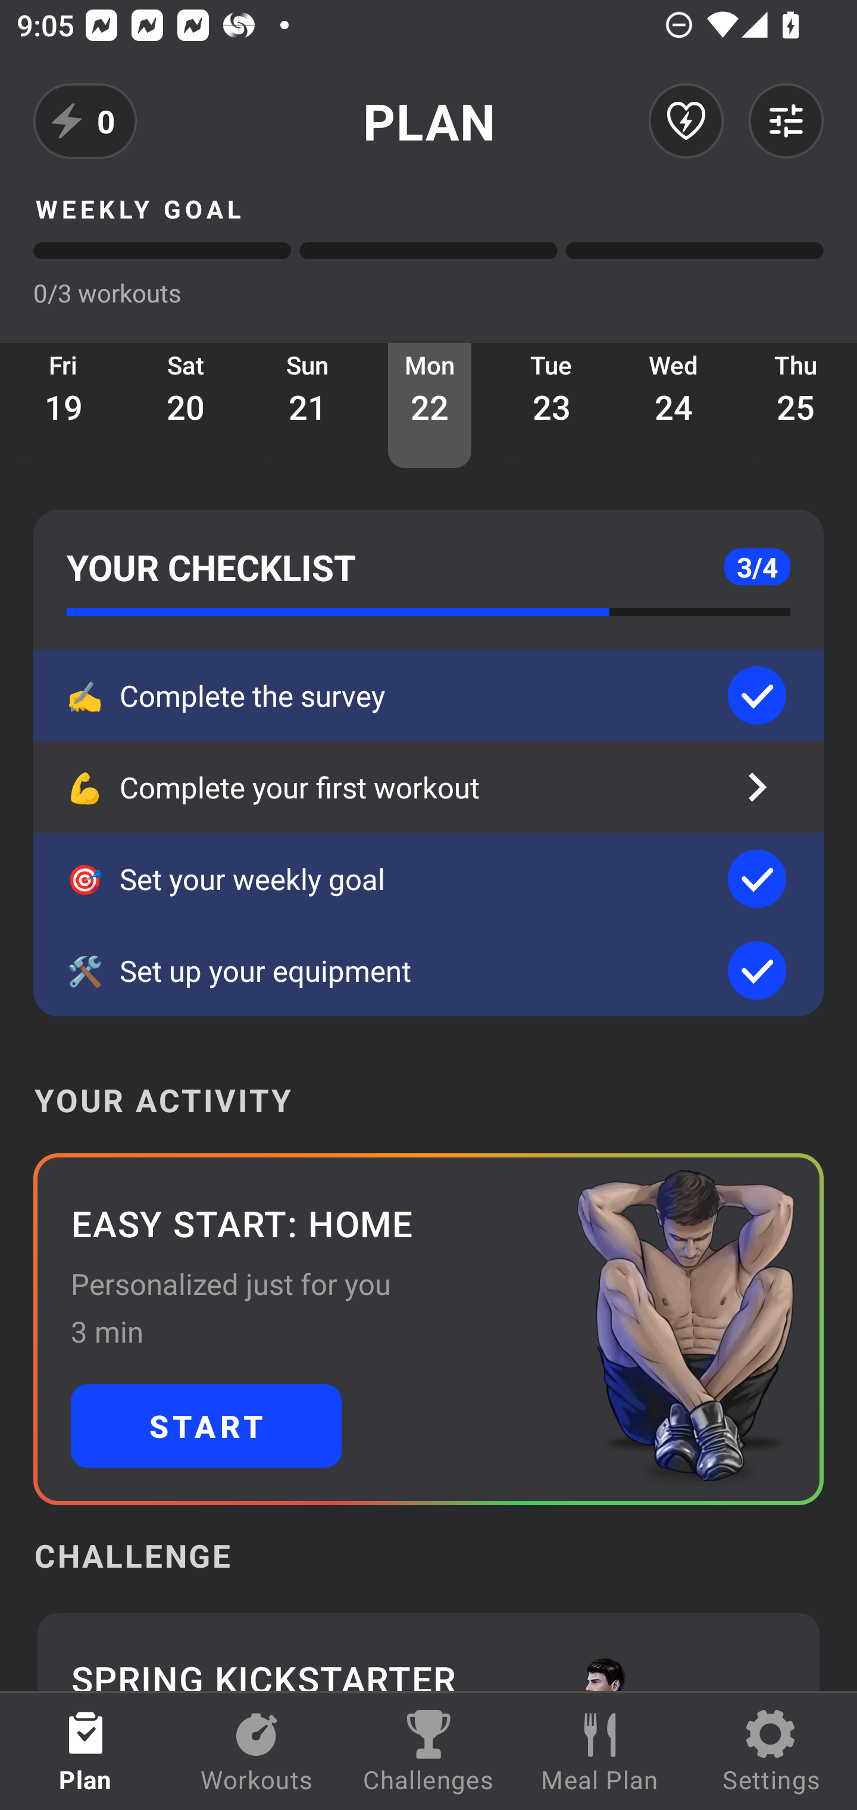 This screenshot has width=857, height=1810. Describe the element at coordinates (186, 405) in the screenshot. I see `Sat 20` at that location.